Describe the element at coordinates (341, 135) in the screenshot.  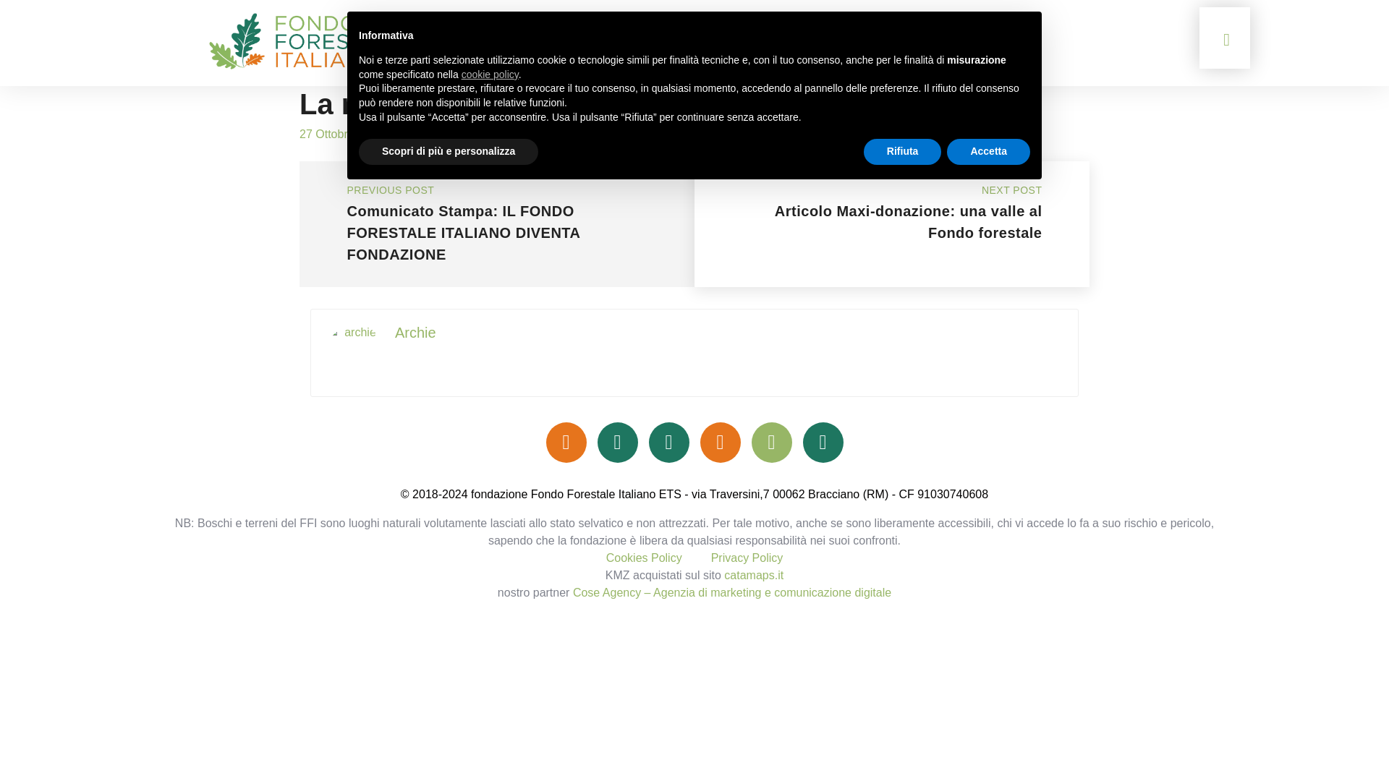
I see `27 Ottobre 2023` at that location.